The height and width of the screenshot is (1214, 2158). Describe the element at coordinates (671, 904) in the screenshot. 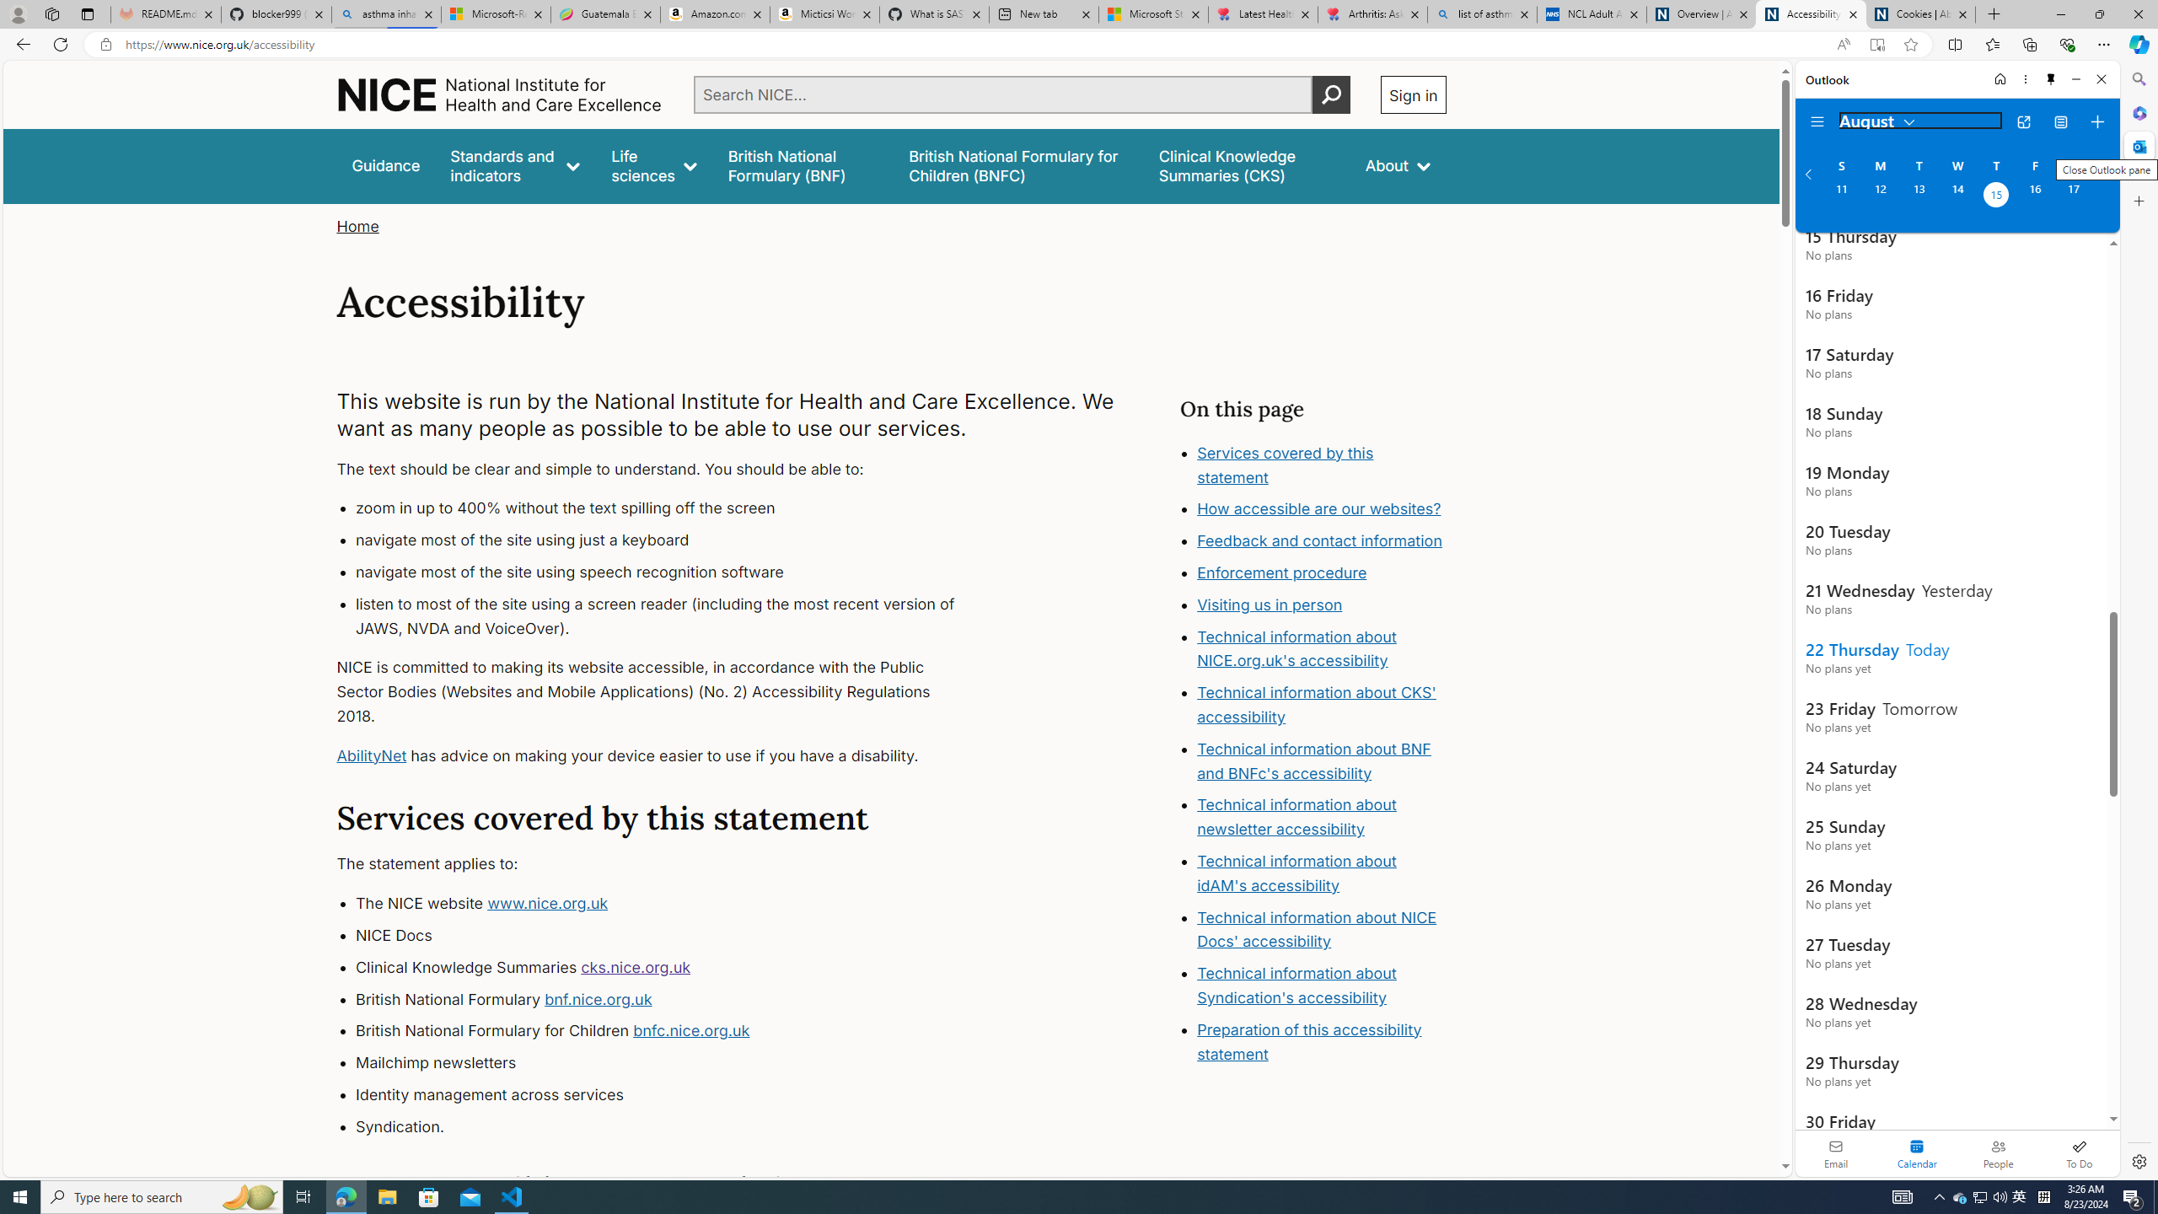

I see `The NICE website www.nice.org.uk` at that location.